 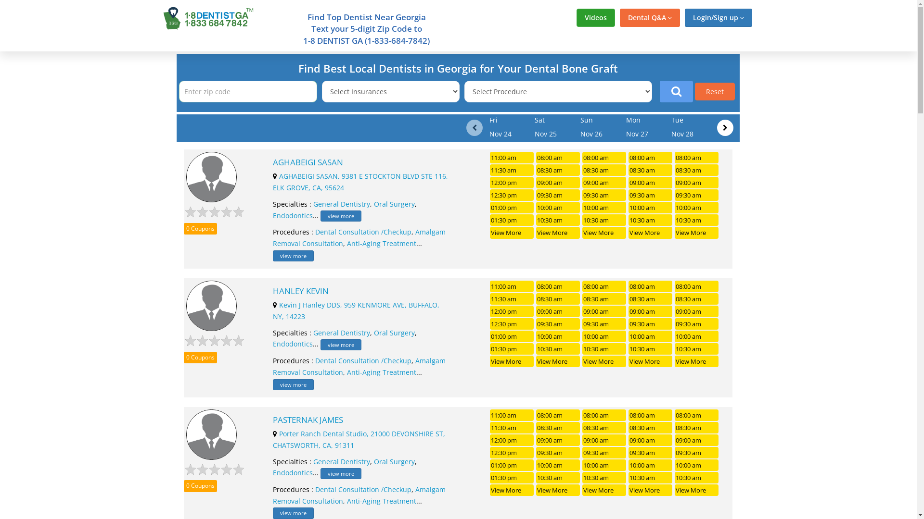 What do you see at coordinates (697, 233) in the screenshot?
I see `View More` at bounding box center [697, 233].